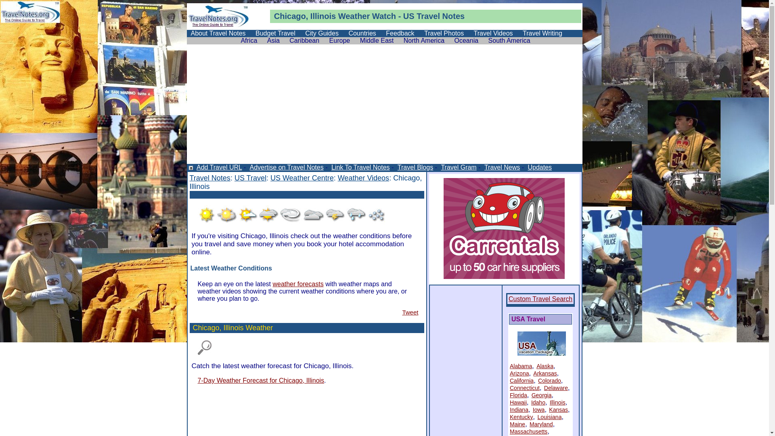 This screenshot has width=775, height=436. Describe the element at coordinates (250, 178) in the screenshot. I see `US Travel` at that location.